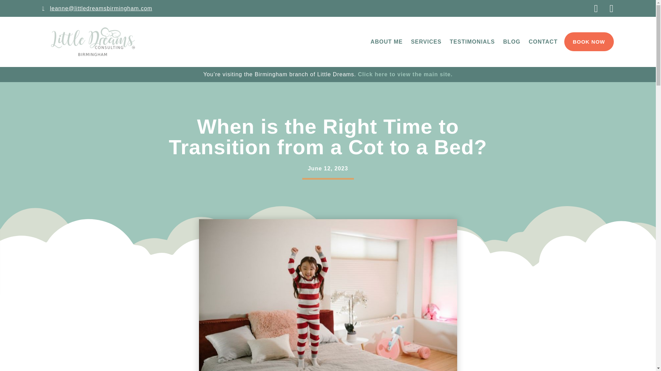 The height and width of the screenshot is (371, 661). I want to click on TESTIMONIALS, so click(472, 42).